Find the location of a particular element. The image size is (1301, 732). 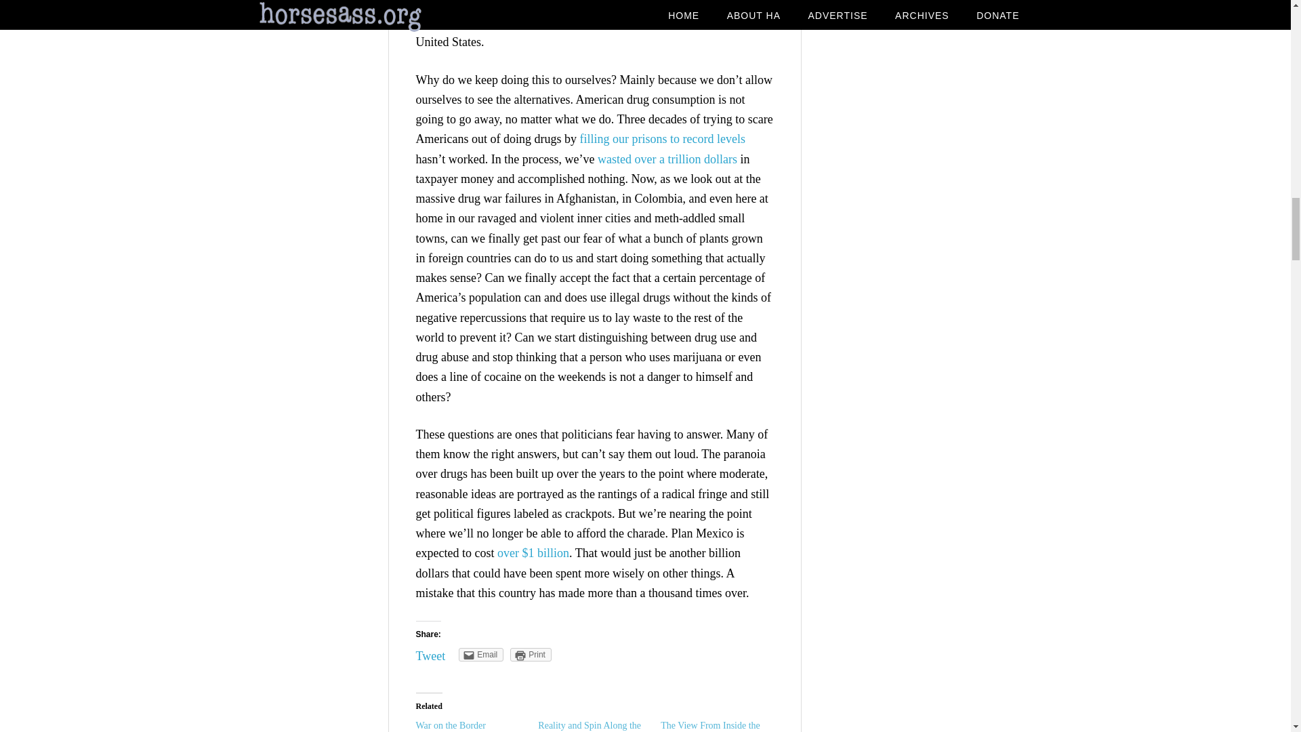

Print is located at coordinates (531, 655).